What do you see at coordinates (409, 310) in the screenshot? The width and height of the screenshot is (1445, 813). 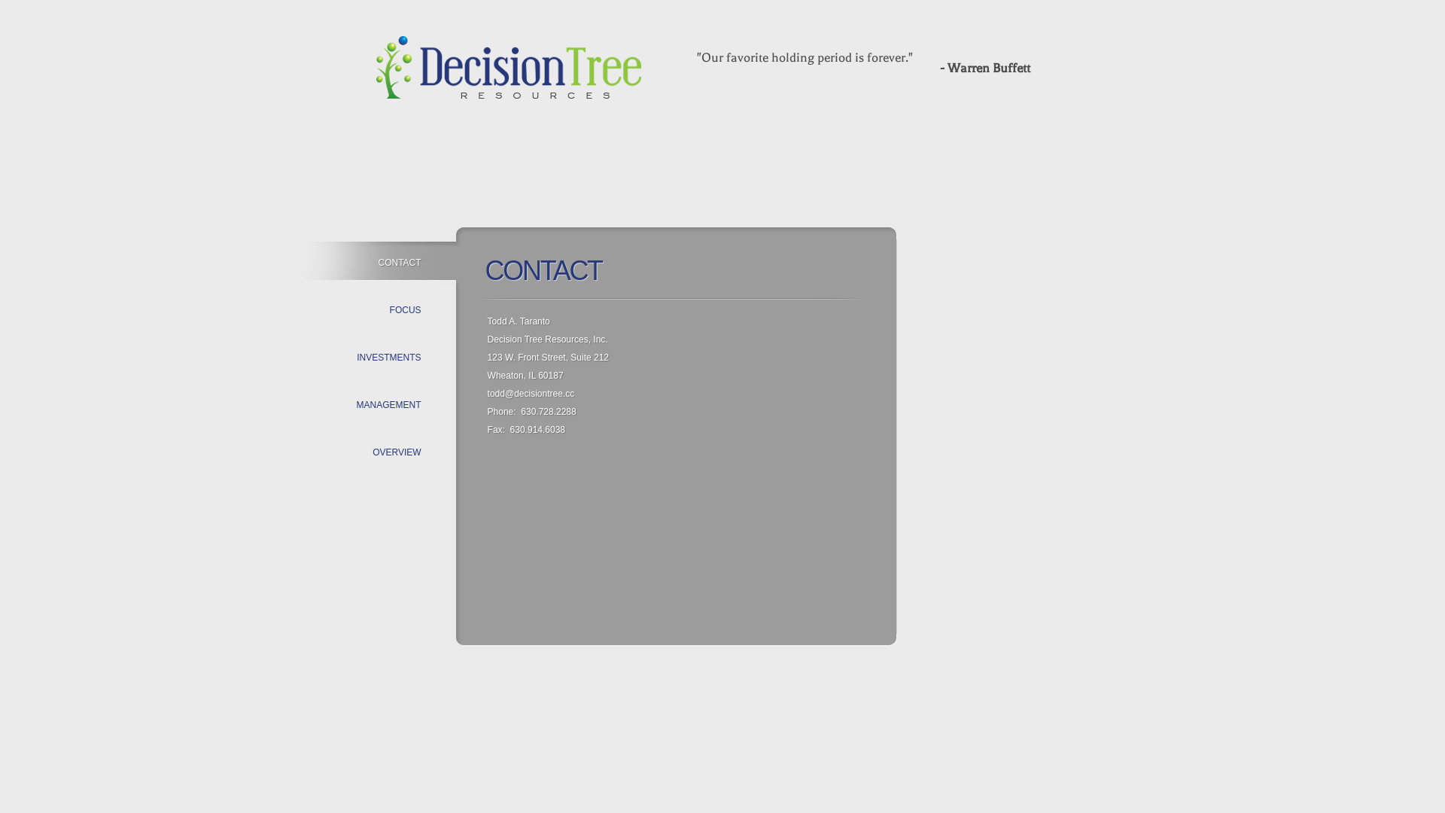 I see `FOCUS` at bounding box center [409, 310].